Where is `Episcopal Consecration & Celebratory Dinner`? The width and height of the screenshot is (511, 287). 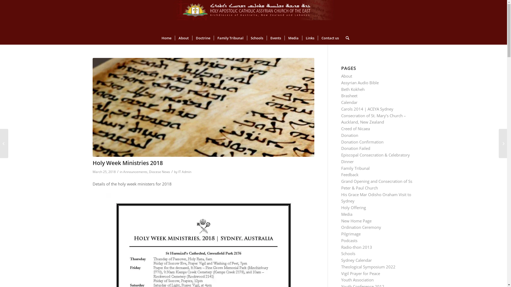
Episcopal Consecration & Celebratory Dinner is located at coordinates (376, 158).